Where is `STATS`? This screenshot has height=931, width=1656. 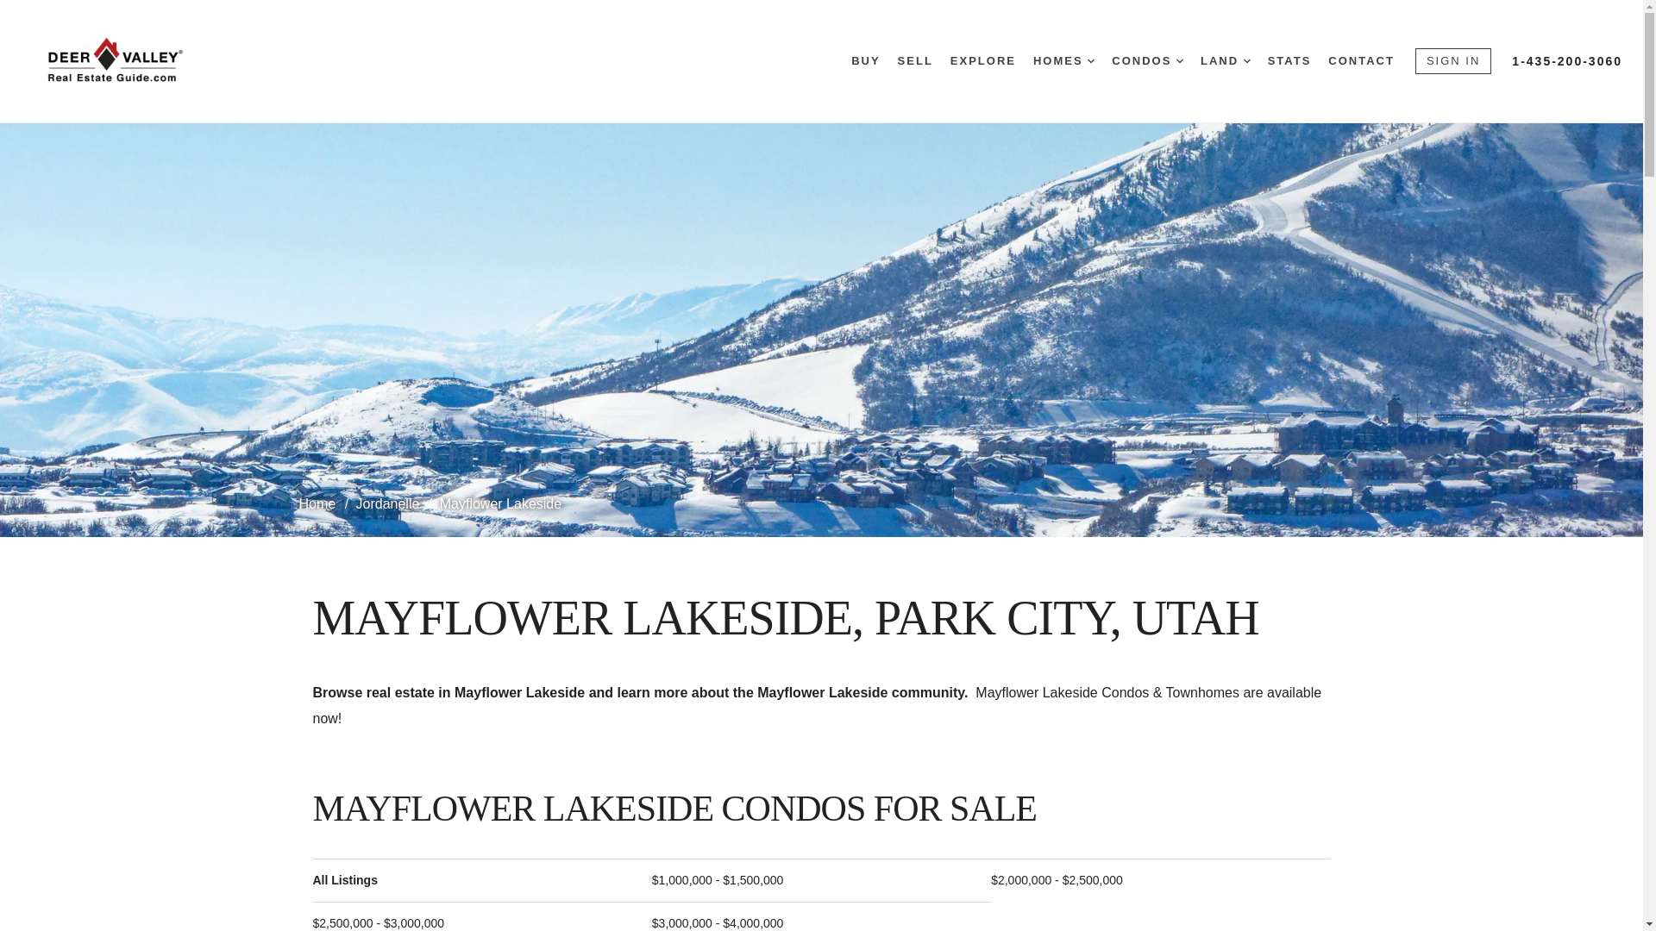 STATS is located at coordinates (1289, 61).